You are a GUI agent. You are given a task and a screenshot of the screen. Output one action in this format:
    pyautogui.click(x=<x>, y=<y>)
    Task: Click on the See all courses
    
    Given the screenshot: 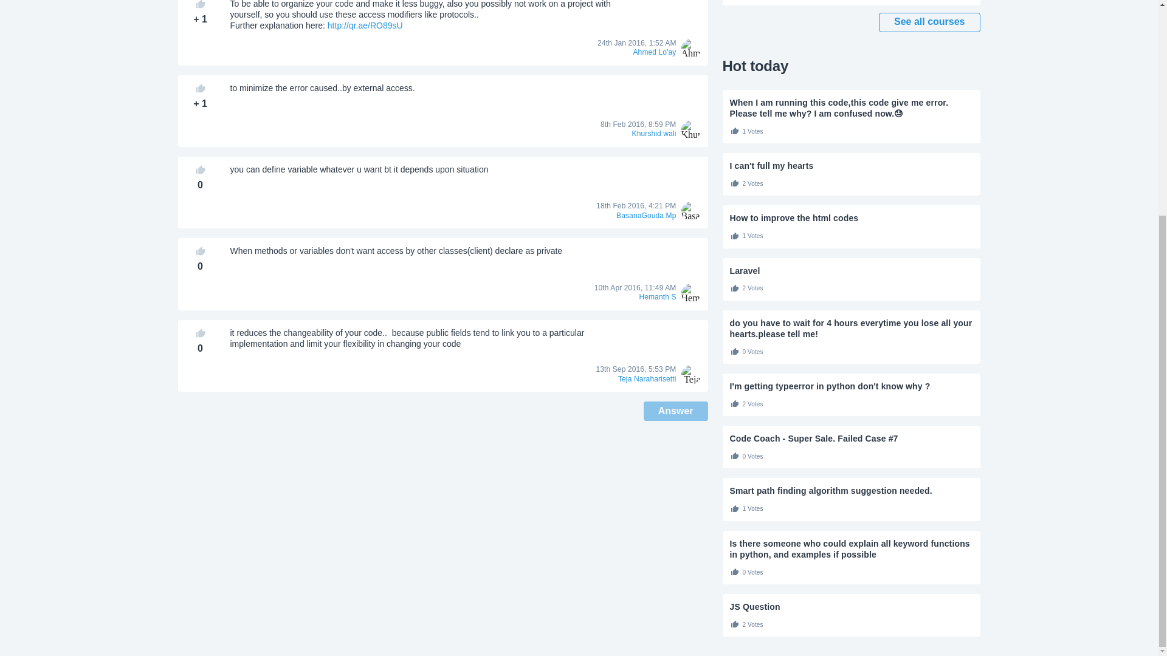 What is the action you would take?
    pyautogui.click(x=929, y=22)
    